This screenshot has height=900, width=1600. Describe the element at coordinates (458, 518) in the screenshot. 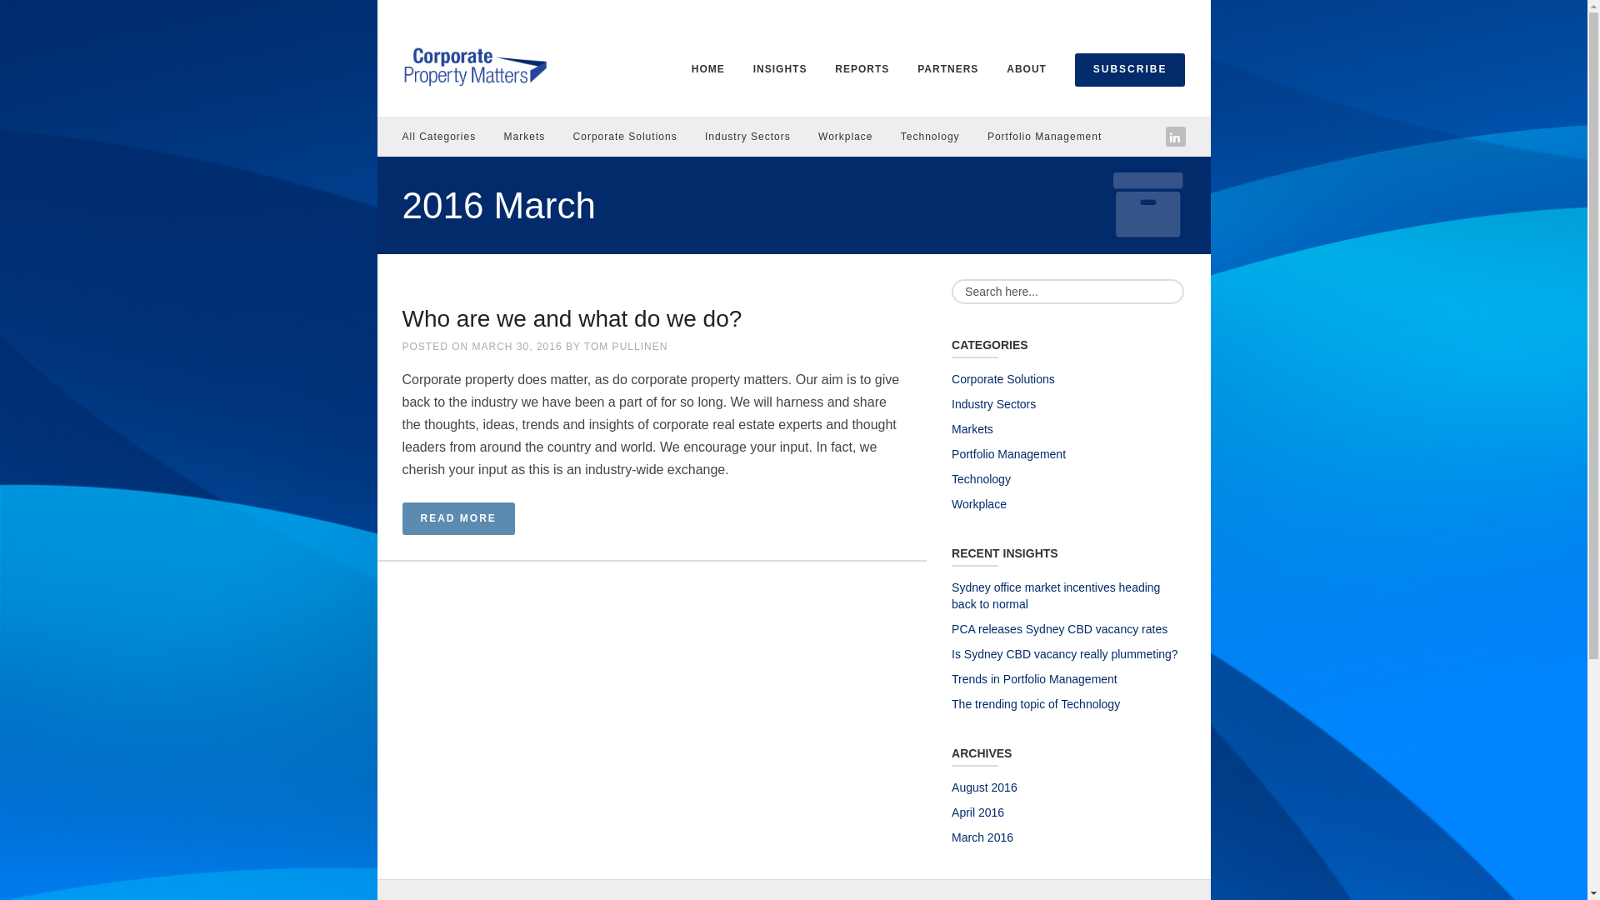

I see `READ MORE` at that location.